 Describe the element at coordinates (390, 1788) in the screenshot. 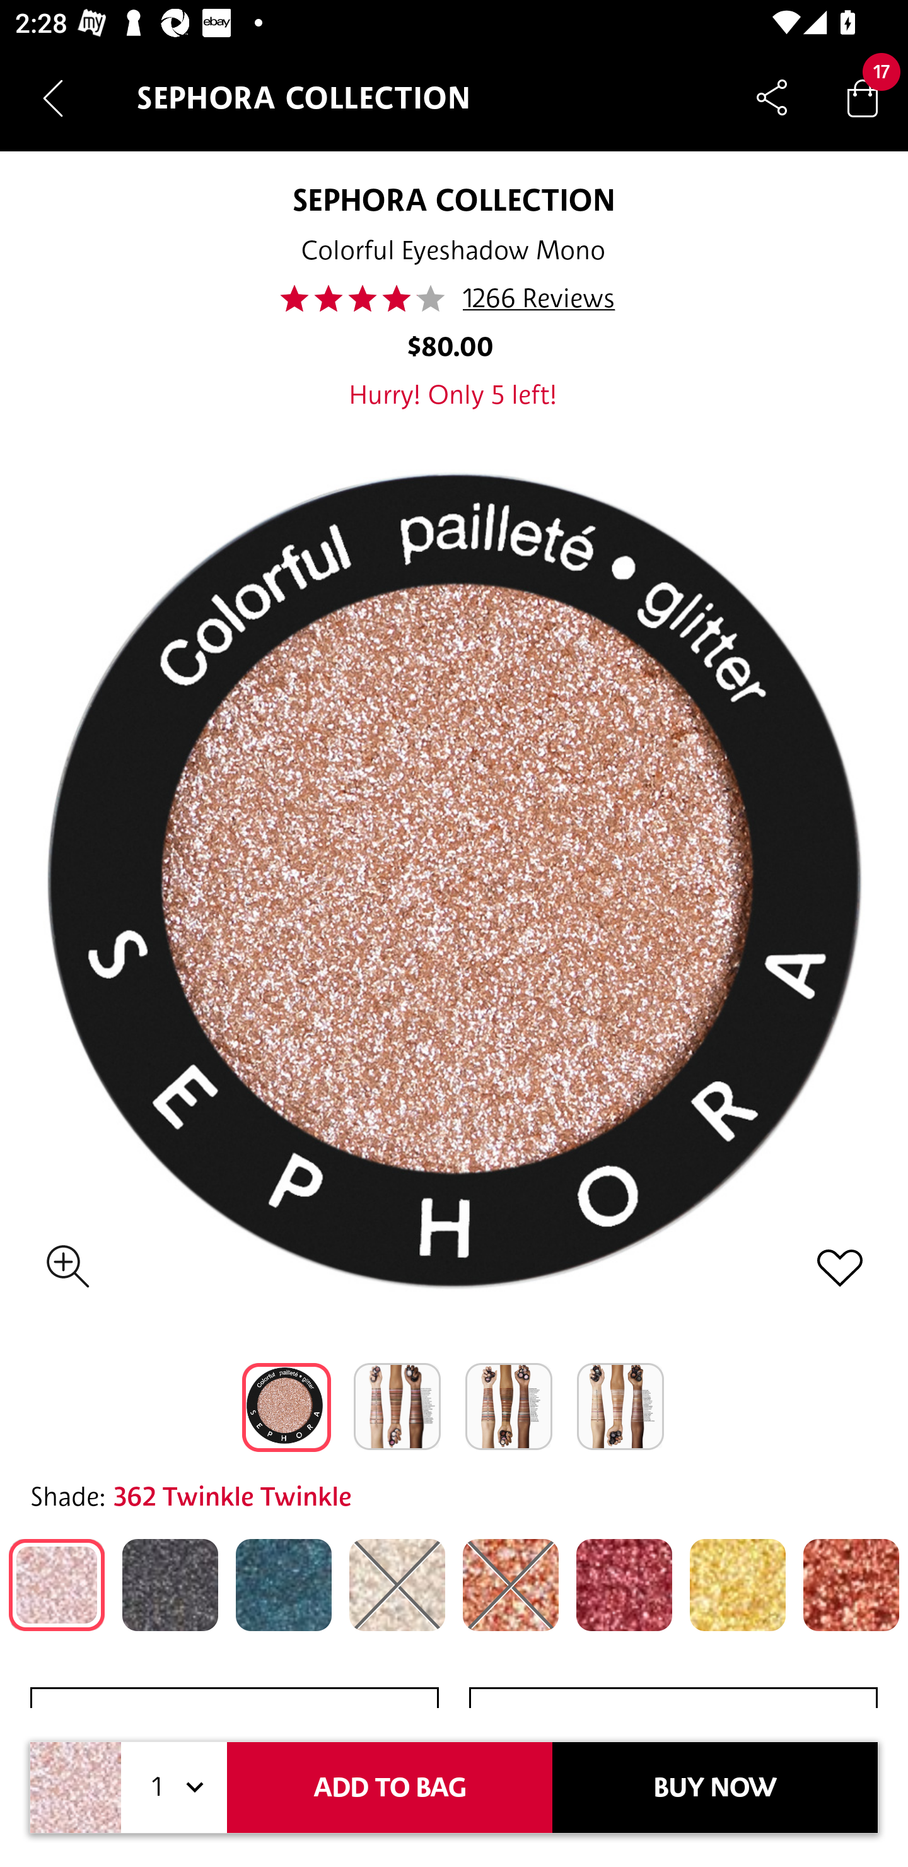

I see `ADD TO BAG` at that location.